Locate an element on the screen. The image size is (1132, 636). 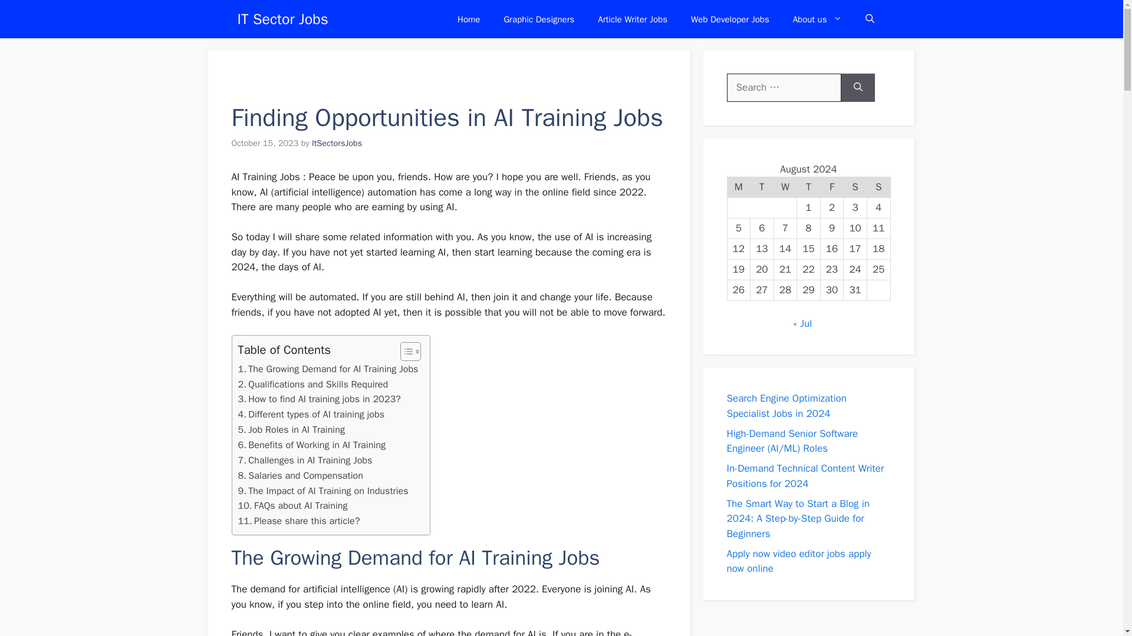
Salaries and Compensation is located at coordinates (301, 475).